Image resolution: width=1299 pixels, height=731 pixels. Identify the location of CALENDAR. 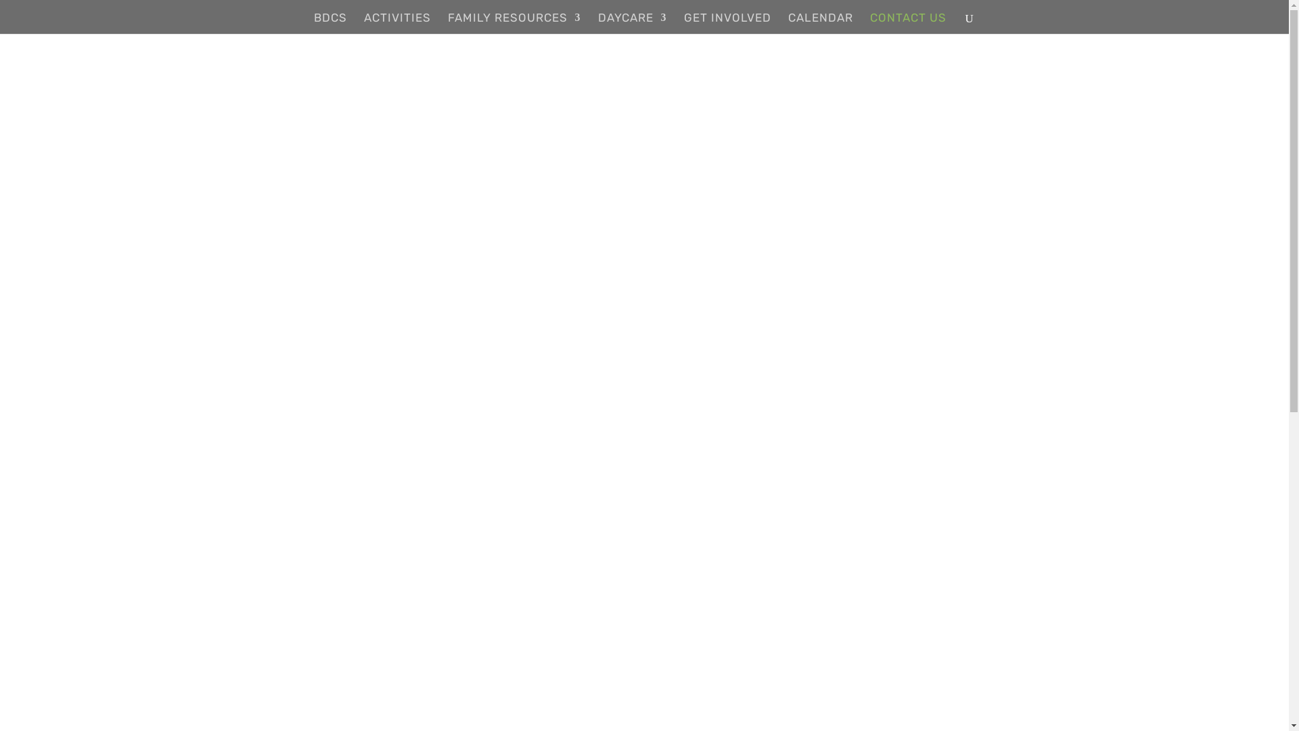
(820, 23).